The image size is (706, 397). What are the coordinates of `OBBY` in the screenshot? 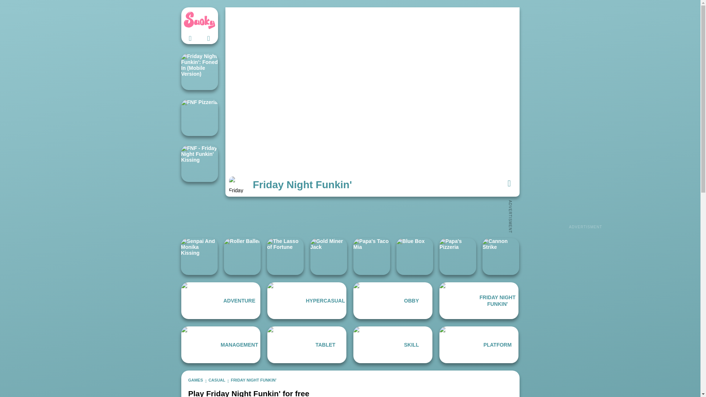 It's located at (393, 301).